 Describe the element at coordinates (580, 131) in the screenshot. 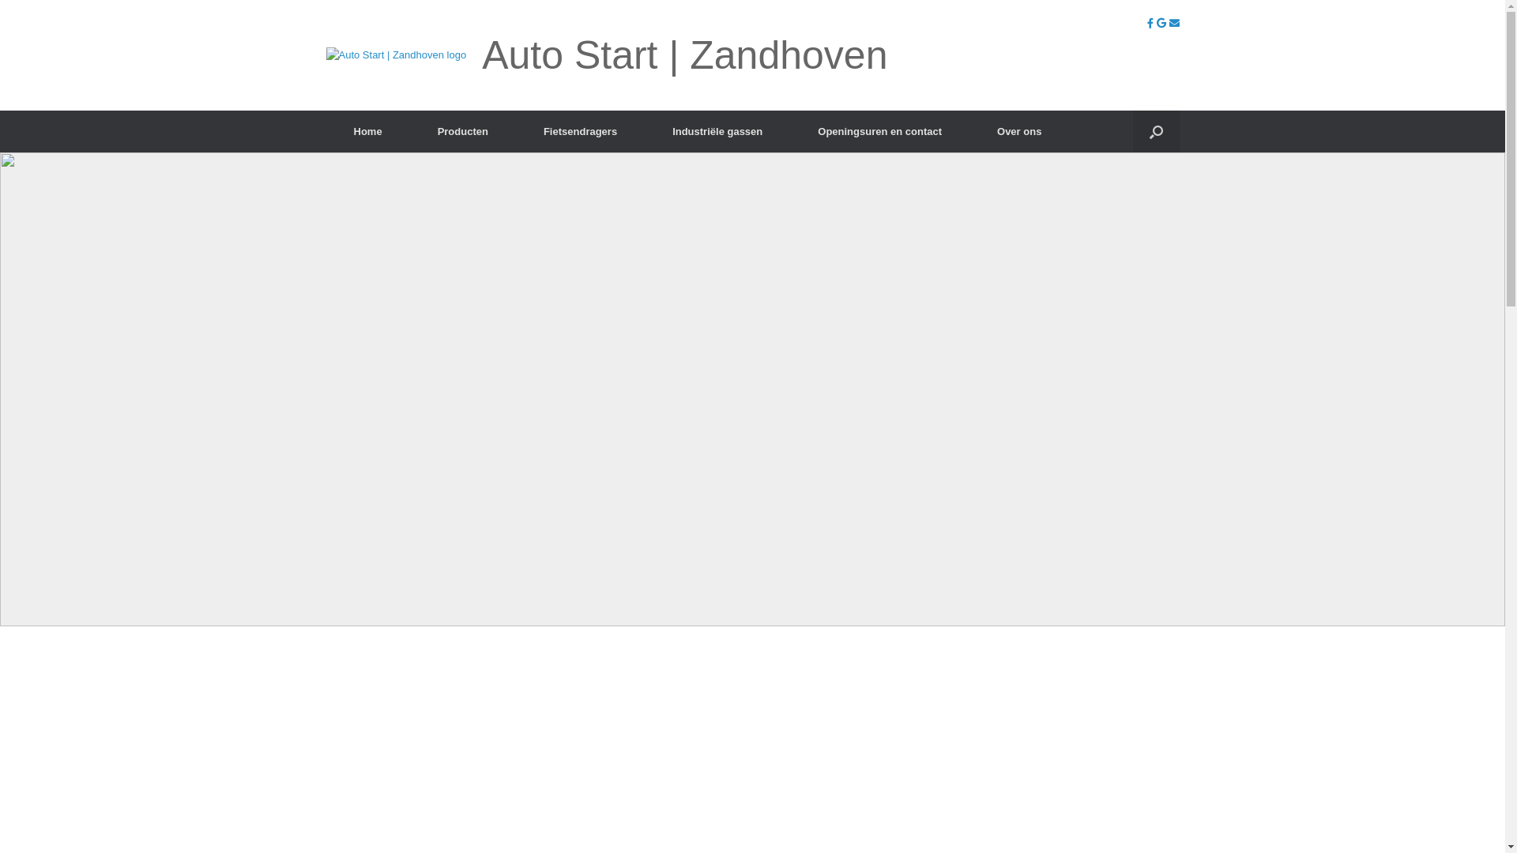

I see `Fietsendragers` at that location.